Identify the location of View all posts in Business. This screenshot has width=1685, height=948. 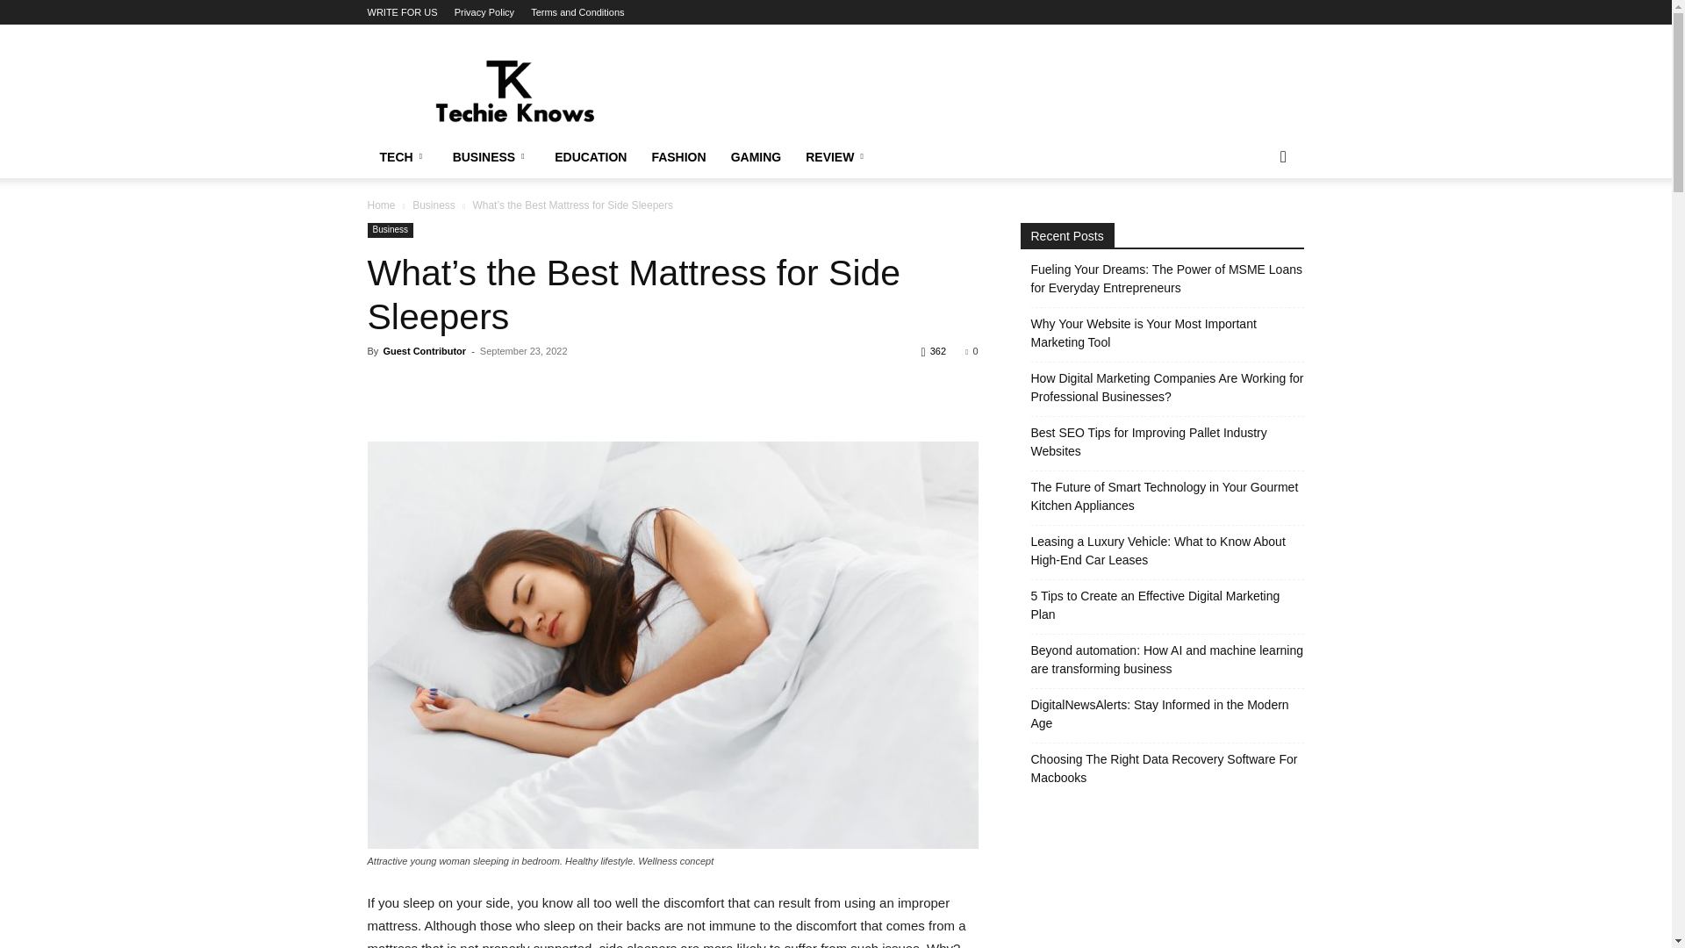
(434, 205).